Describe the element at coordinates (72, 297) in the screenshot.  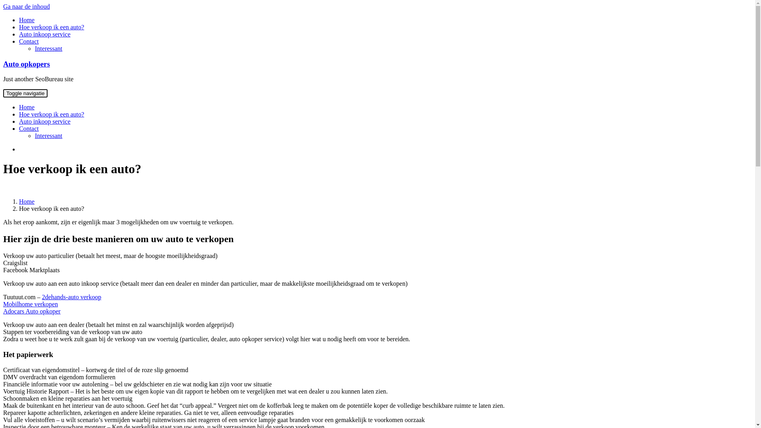
I see `2dehands-auto verkoop` at that location.